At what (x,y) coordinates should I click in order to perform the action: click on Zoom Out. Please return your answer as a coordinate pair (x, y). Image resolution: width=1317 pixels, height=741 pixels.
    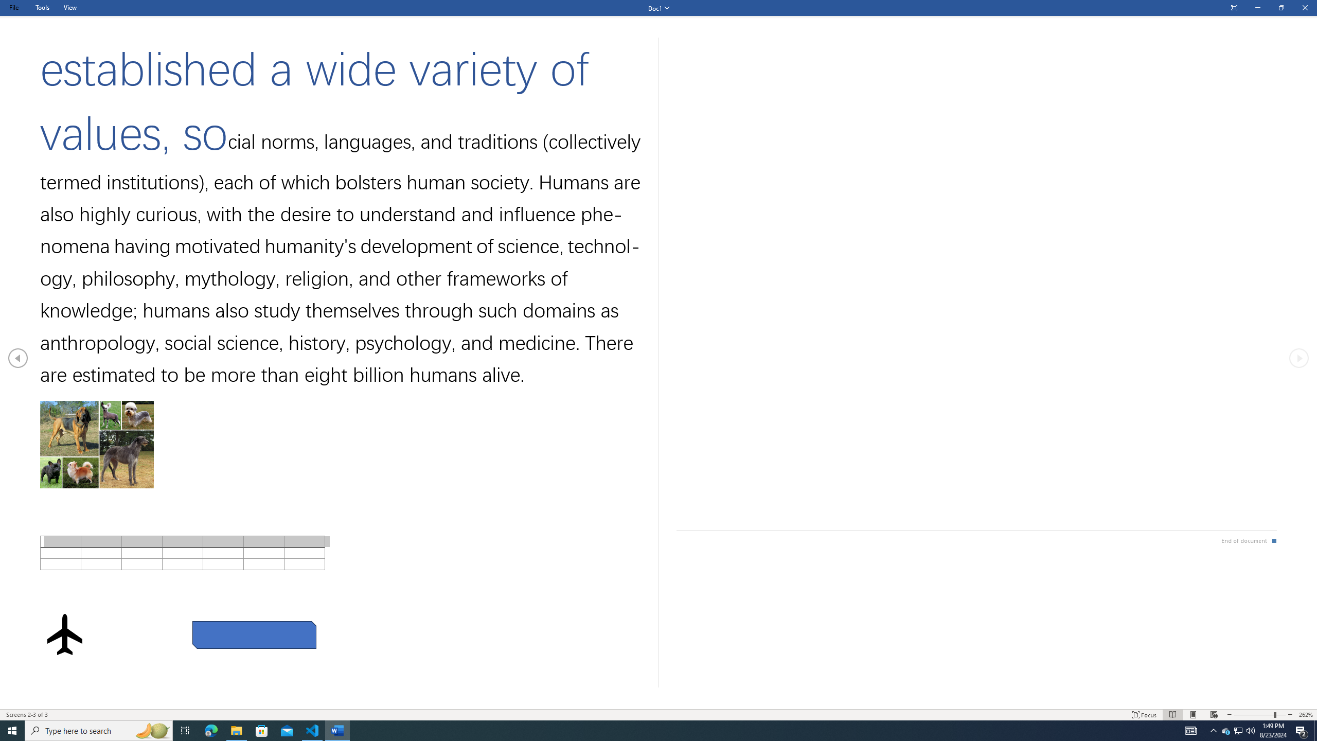
    Looking at the image, I should click on (1253, 715).